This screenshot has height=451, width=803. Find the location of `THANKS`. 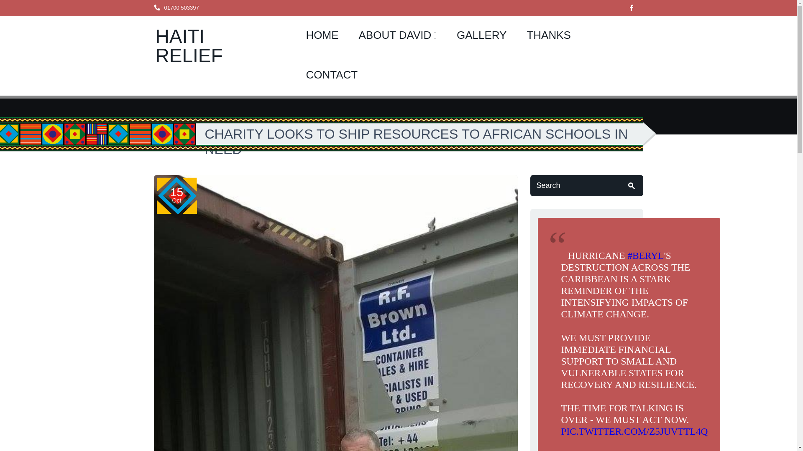

THANKS is located at coordinates (548, 36).